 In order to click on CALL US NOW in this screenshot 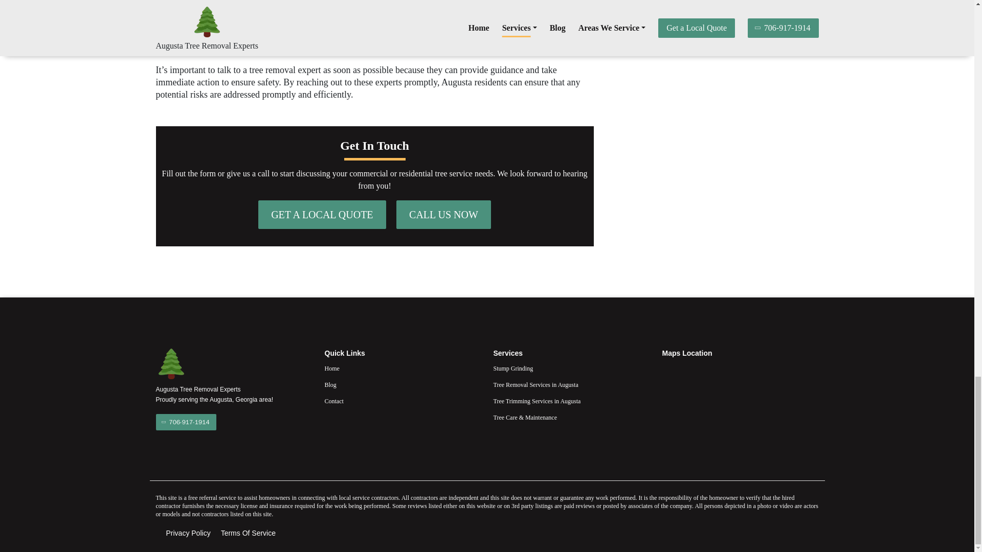, I will do `click(444, 215)`.